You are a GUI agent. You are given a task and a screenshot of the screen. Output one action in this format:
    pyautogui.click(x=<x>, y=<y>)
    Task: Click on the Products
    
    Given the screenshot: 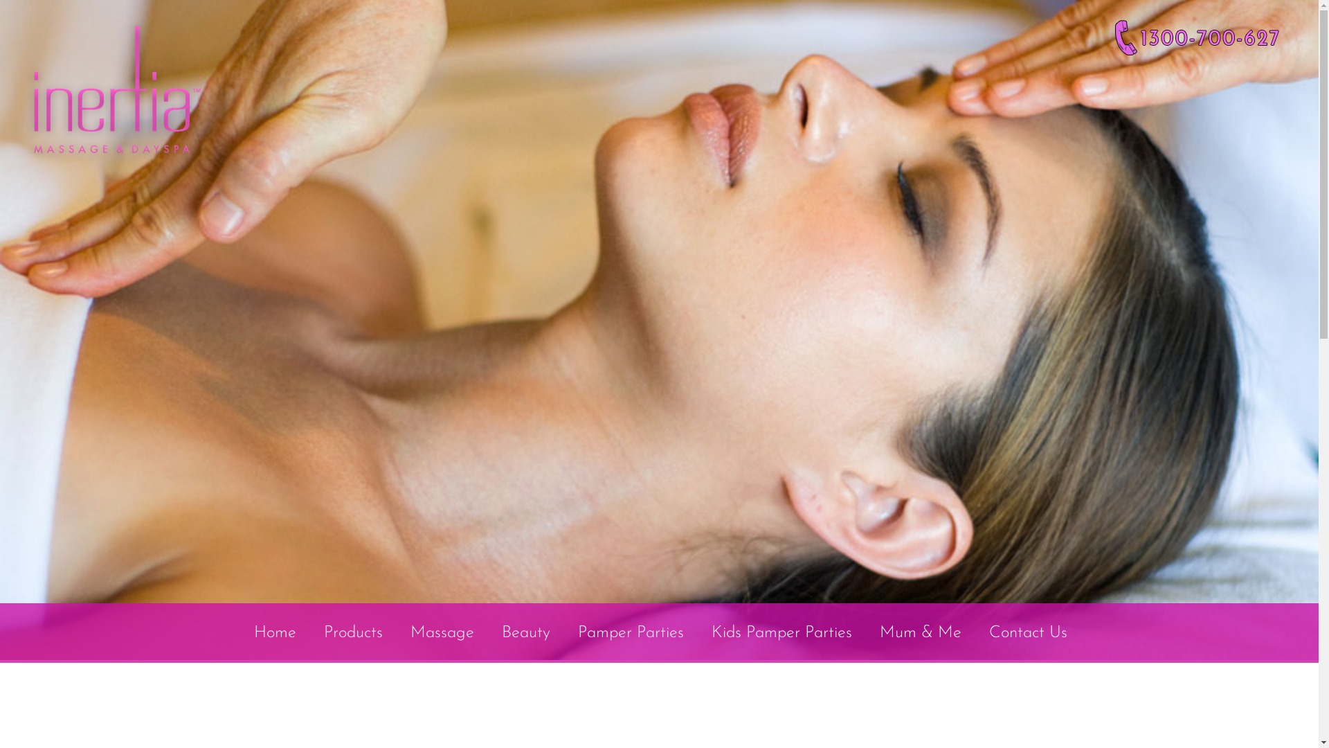 What is the action you would take?
    pyautogui.click(x=353, y=633)
    